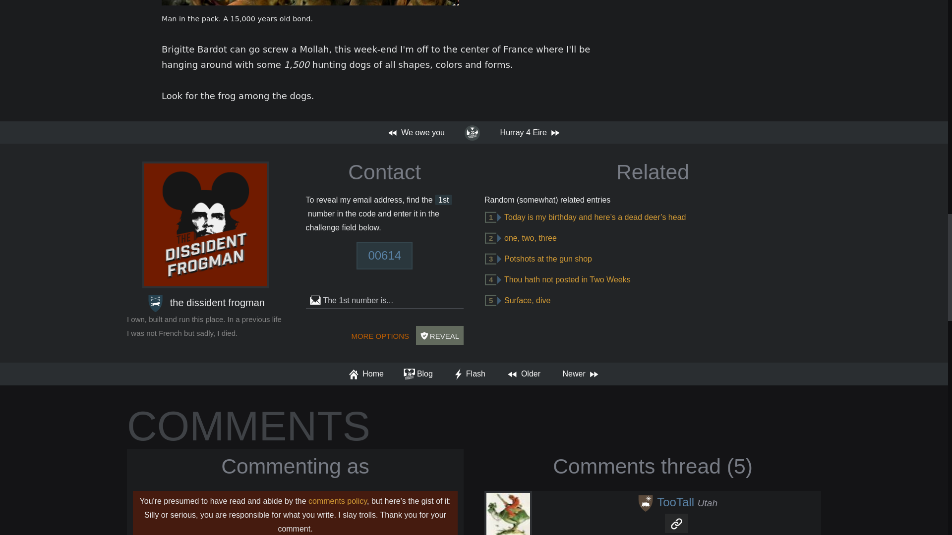  I want to click on MORE OPTIONS, so click(380, 335).